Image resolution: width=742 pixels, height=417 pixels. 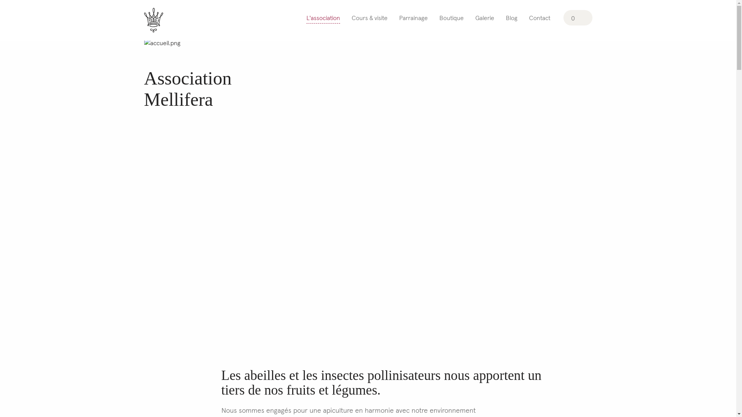 I want to click on Contact, so click(x=539, y=19).